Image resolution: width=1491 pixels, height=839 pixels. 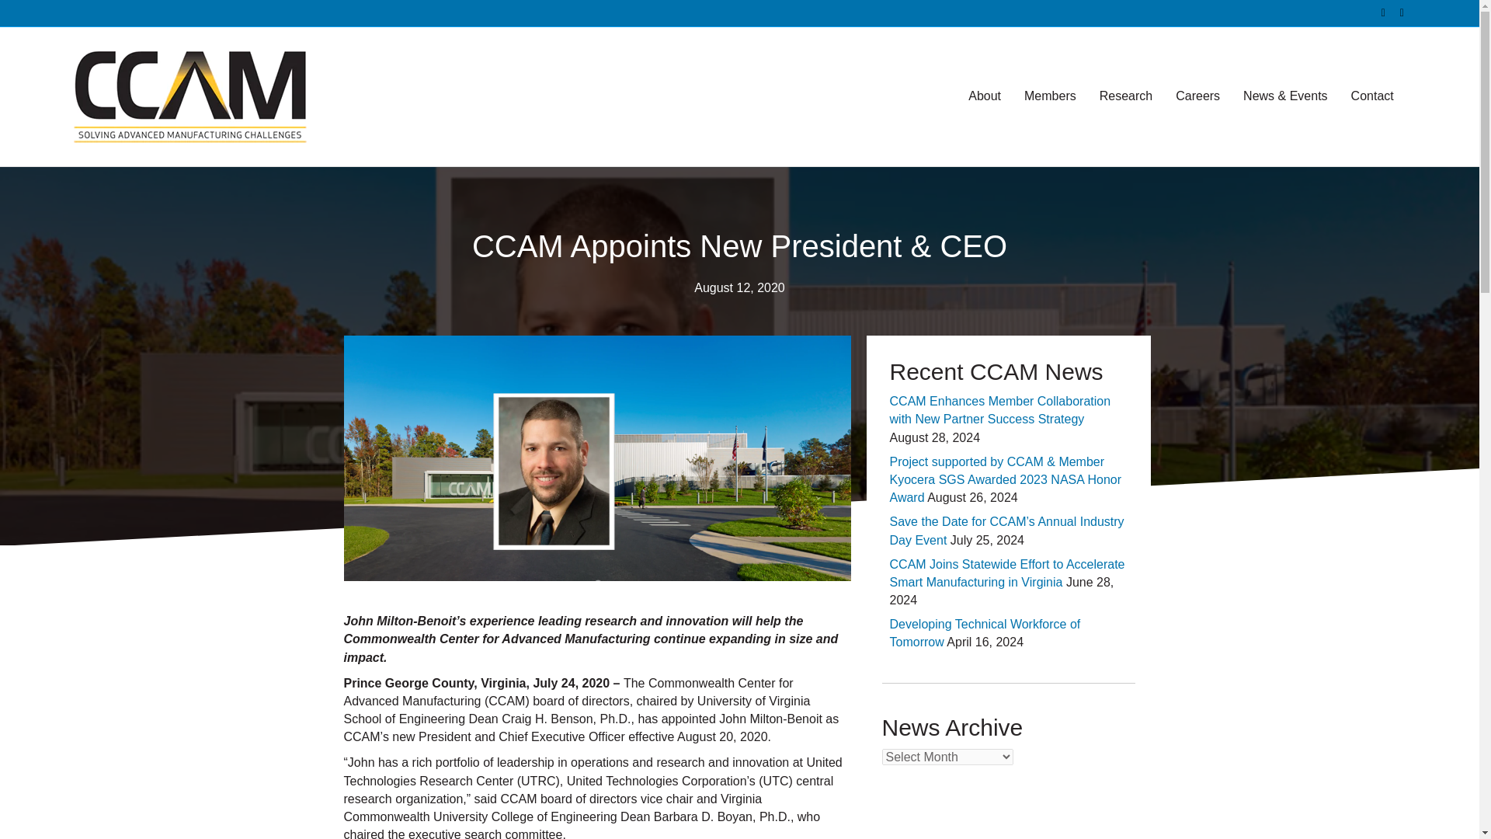 What do you see at coordinates (1395, 12) in the screenshot?
I see `Linkedin` at bounding box center [1395, 12].